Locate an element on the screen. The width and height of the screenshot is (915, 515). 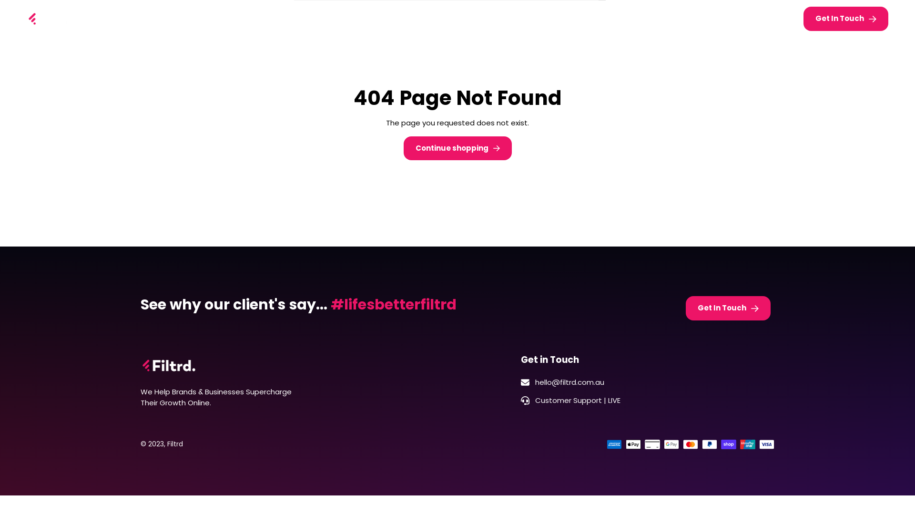
Get In Touch is located at coordinates (846, 19).